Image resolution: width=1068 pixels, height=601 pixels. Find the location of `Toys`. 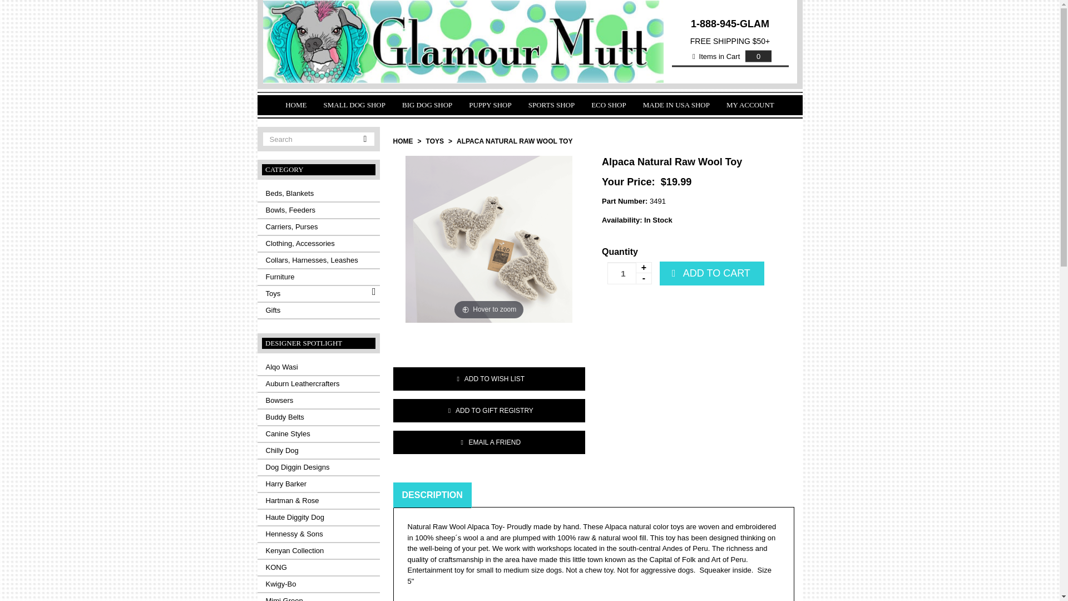

Toys is located at coordinates (318, 294).